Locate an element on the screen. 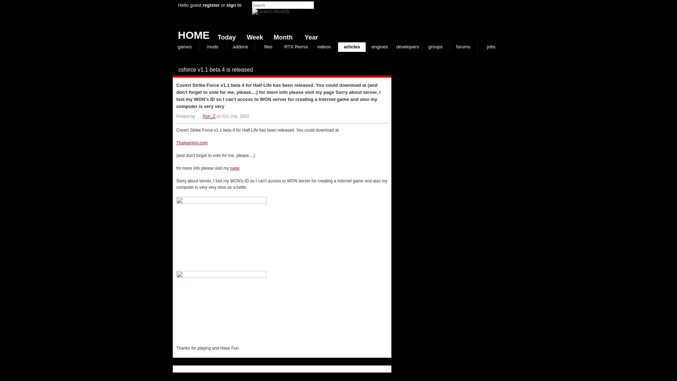  games is located at coordinates (185, 47).